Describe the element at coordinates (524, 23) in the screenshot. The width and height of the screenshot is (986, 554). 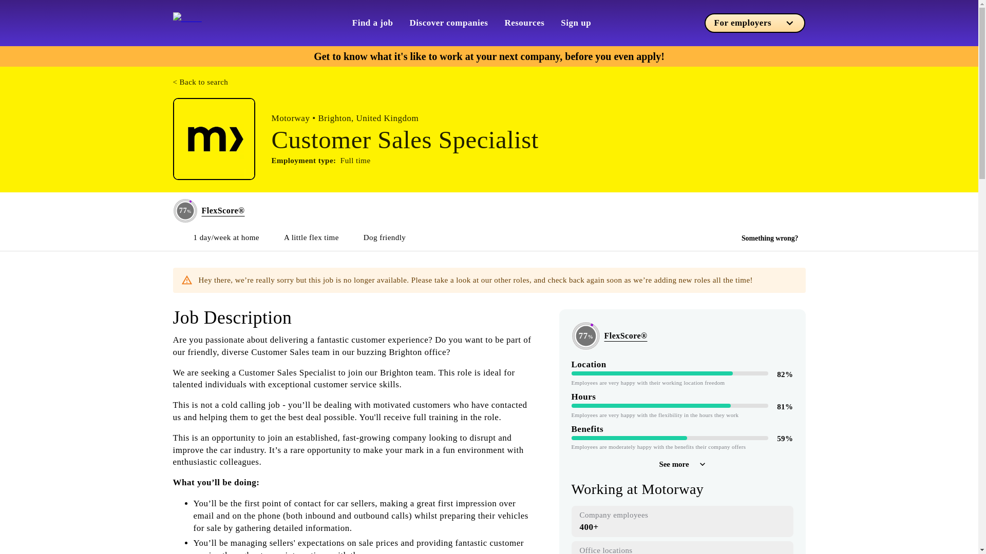
I see `Resources` at that location.